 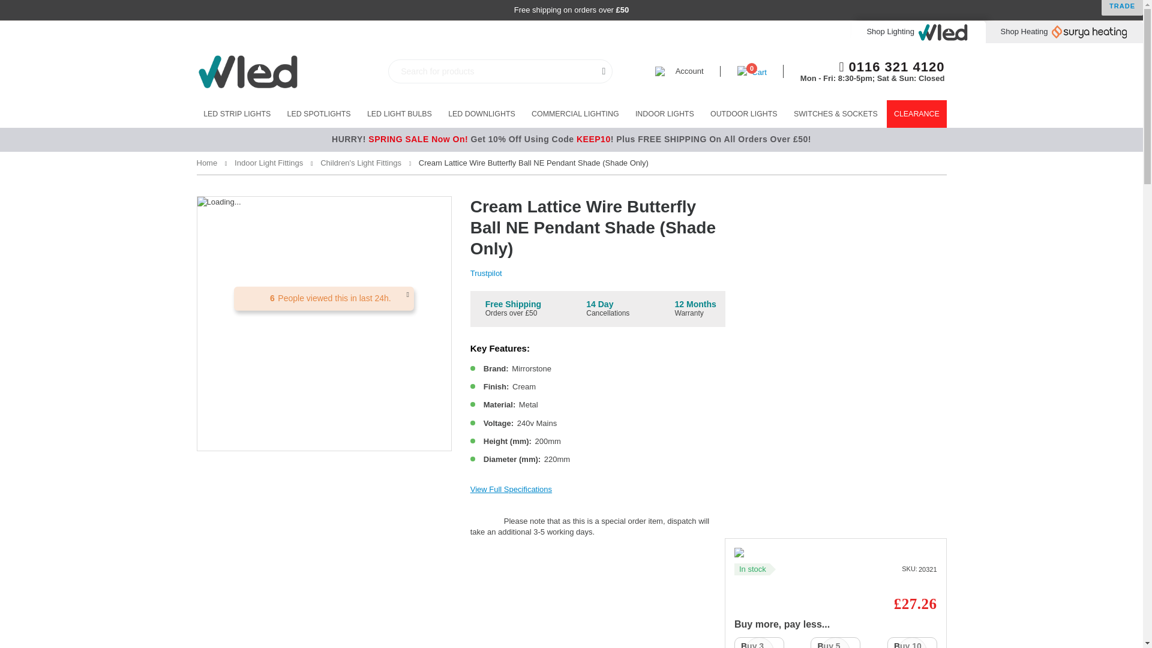 What do you see at coordinates (760, 642) in the screenshot?
I see `10` at bounding box center [760, 642].